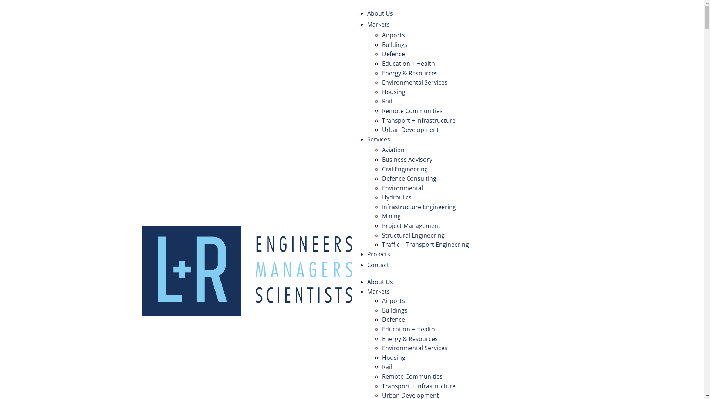  What do you see at coordinates (393, 92) in the screenshot?
I see `Housing` at bounding box center [393, 92].